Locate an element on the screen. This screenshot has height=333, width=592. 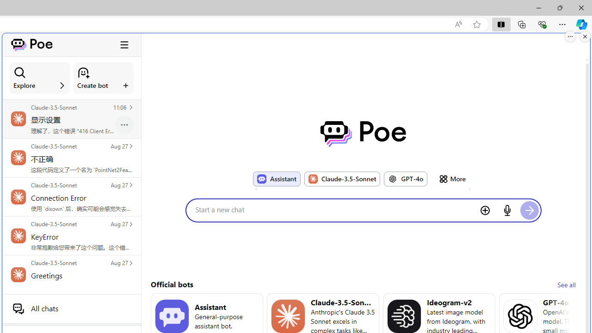
Bot image for Assistant is located at coordinates (172, 316).